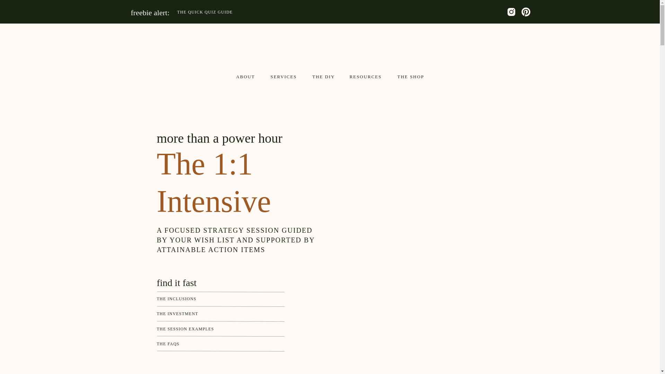 The width and height of the screenshot is (665, 374). Describe the element at coordinates (218, 314) in the screenshot. I see `THE INVESTMENT` at that location.